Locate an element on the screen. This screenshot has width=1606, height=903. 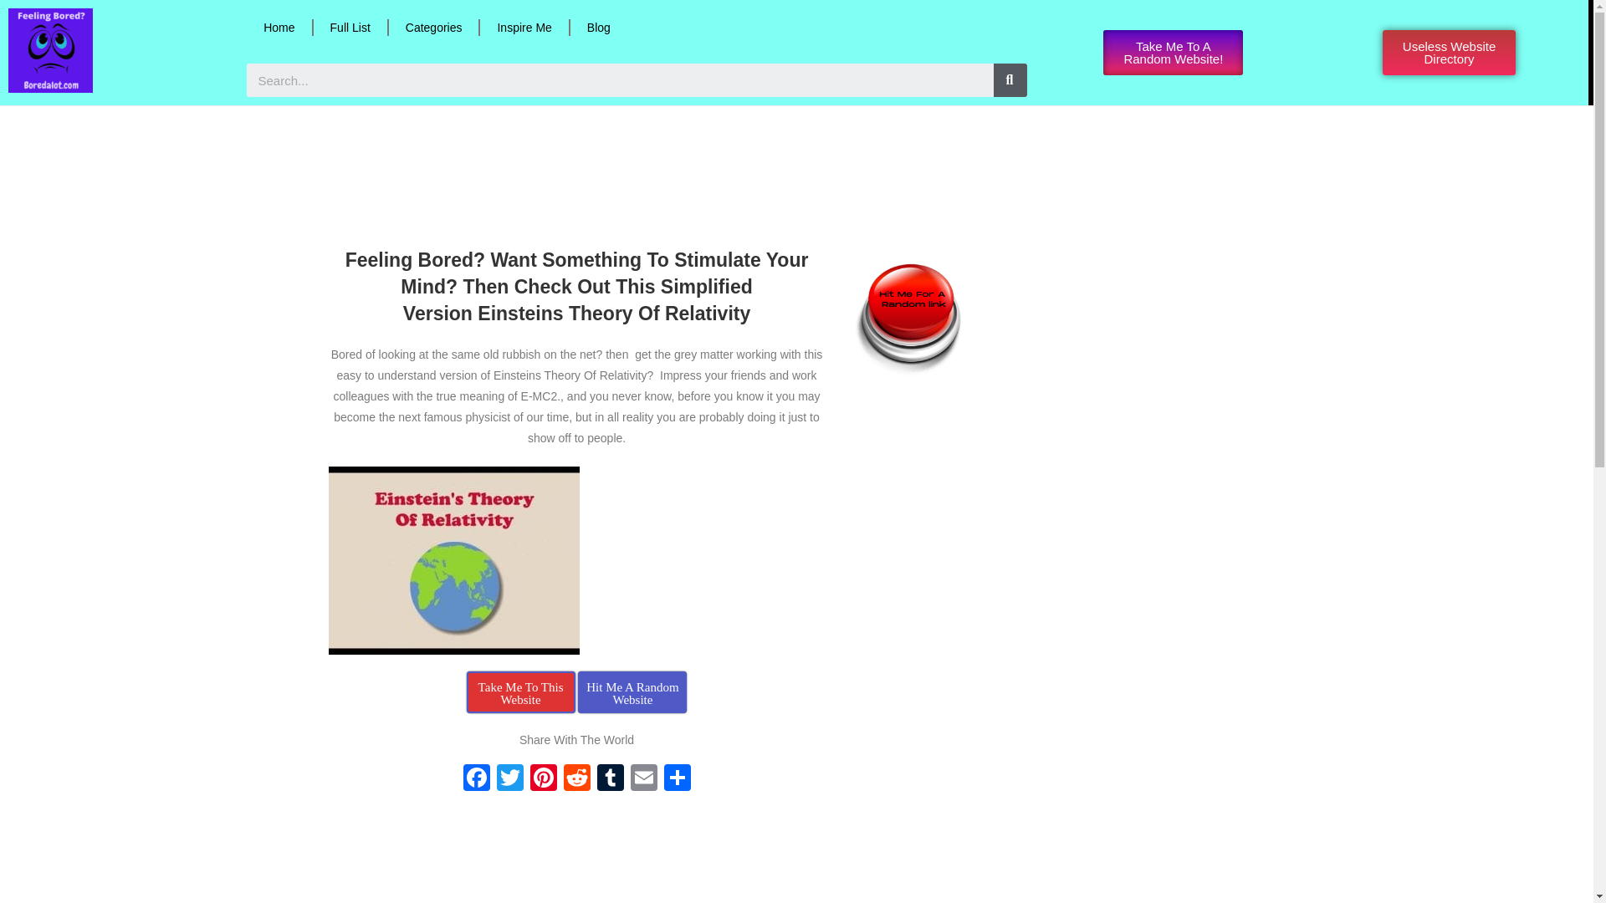
Search is located at coordinates (1010, 79).